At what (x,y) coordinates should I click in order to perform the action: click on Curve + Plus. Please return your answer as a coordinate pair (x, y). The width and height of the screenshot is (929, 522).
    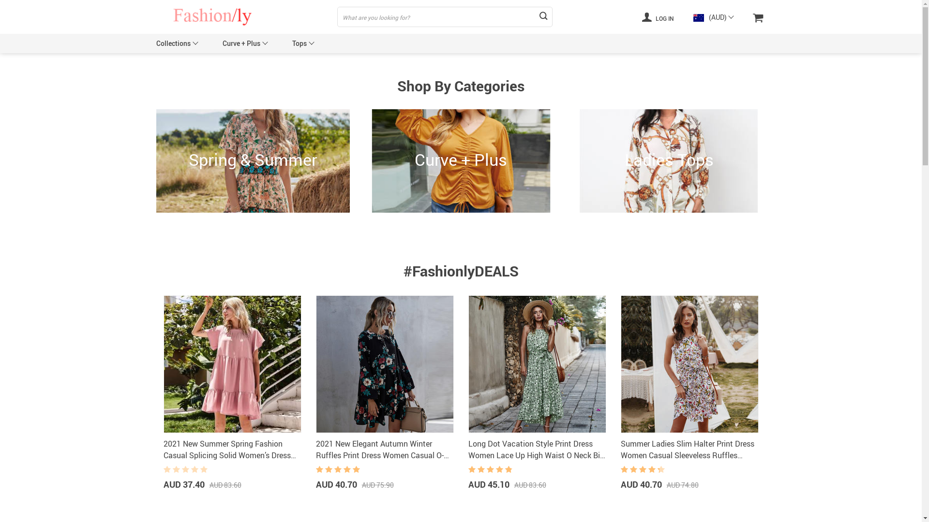
    Looking at the image, I should click on (241, 43).